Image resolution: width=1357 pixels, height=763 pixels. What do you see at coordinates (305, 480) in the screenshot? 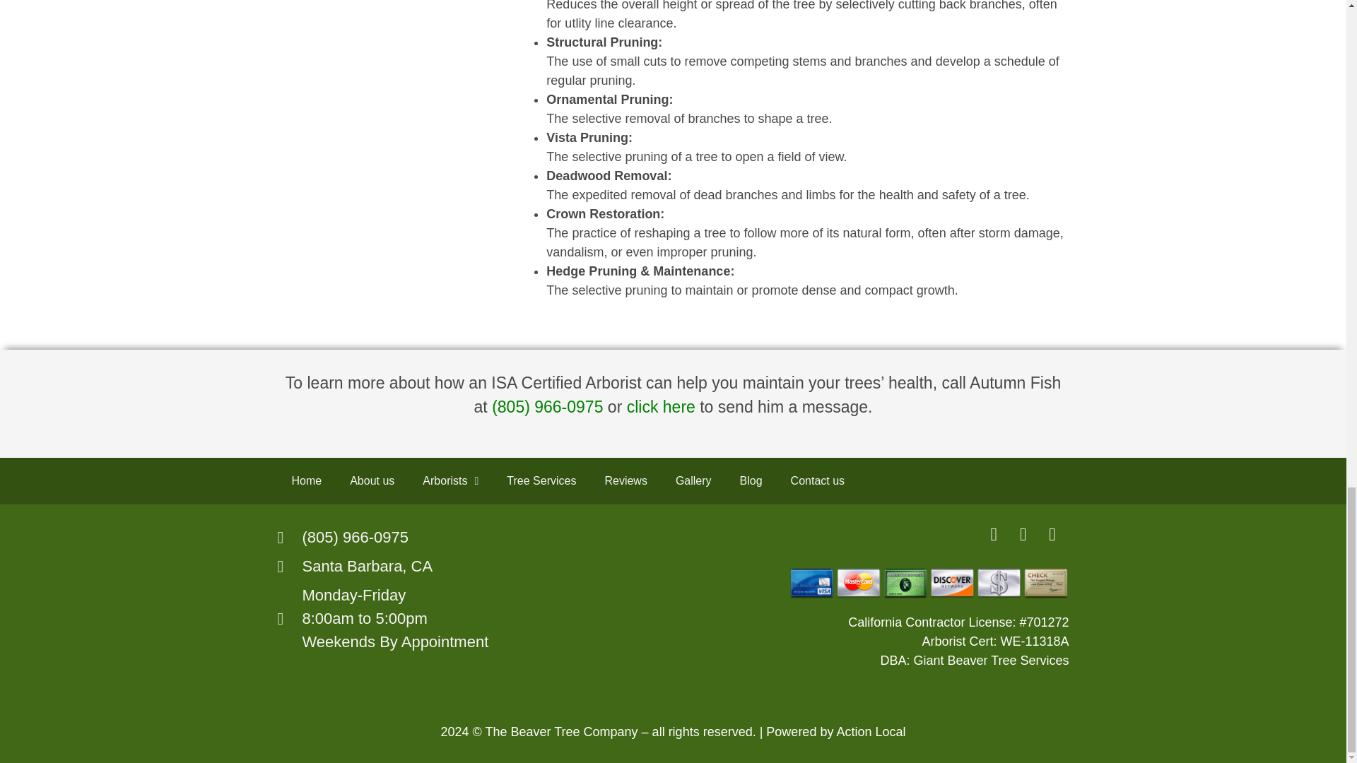
I see `Home` at bounding box center [305, 480].